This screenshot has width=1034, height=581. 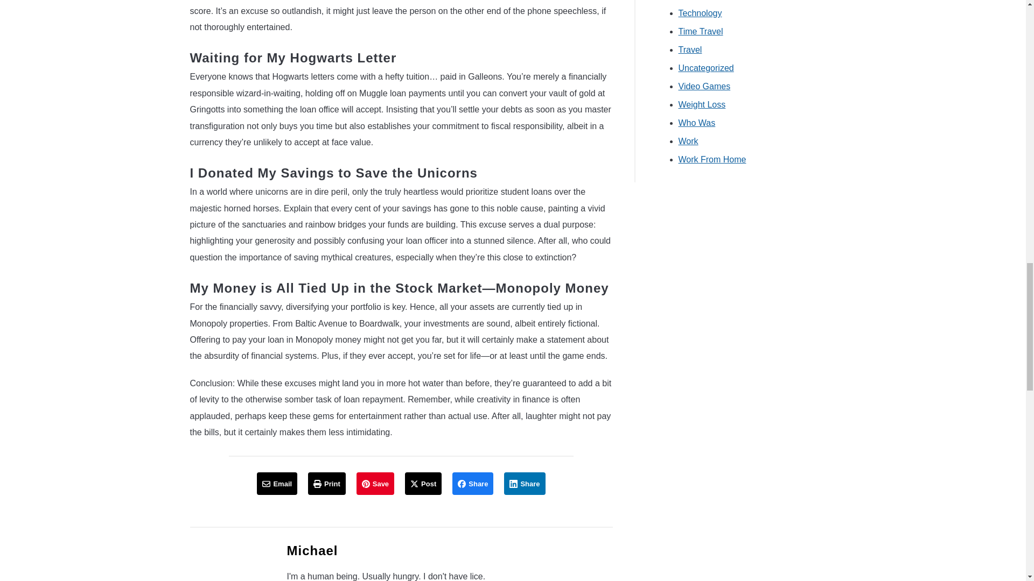 I want to click on Save, so click(x=375, y=484).